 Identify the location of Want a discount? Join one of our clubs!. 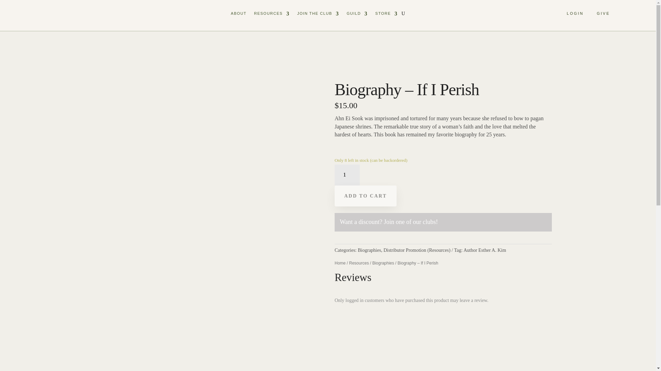
(388, 222).